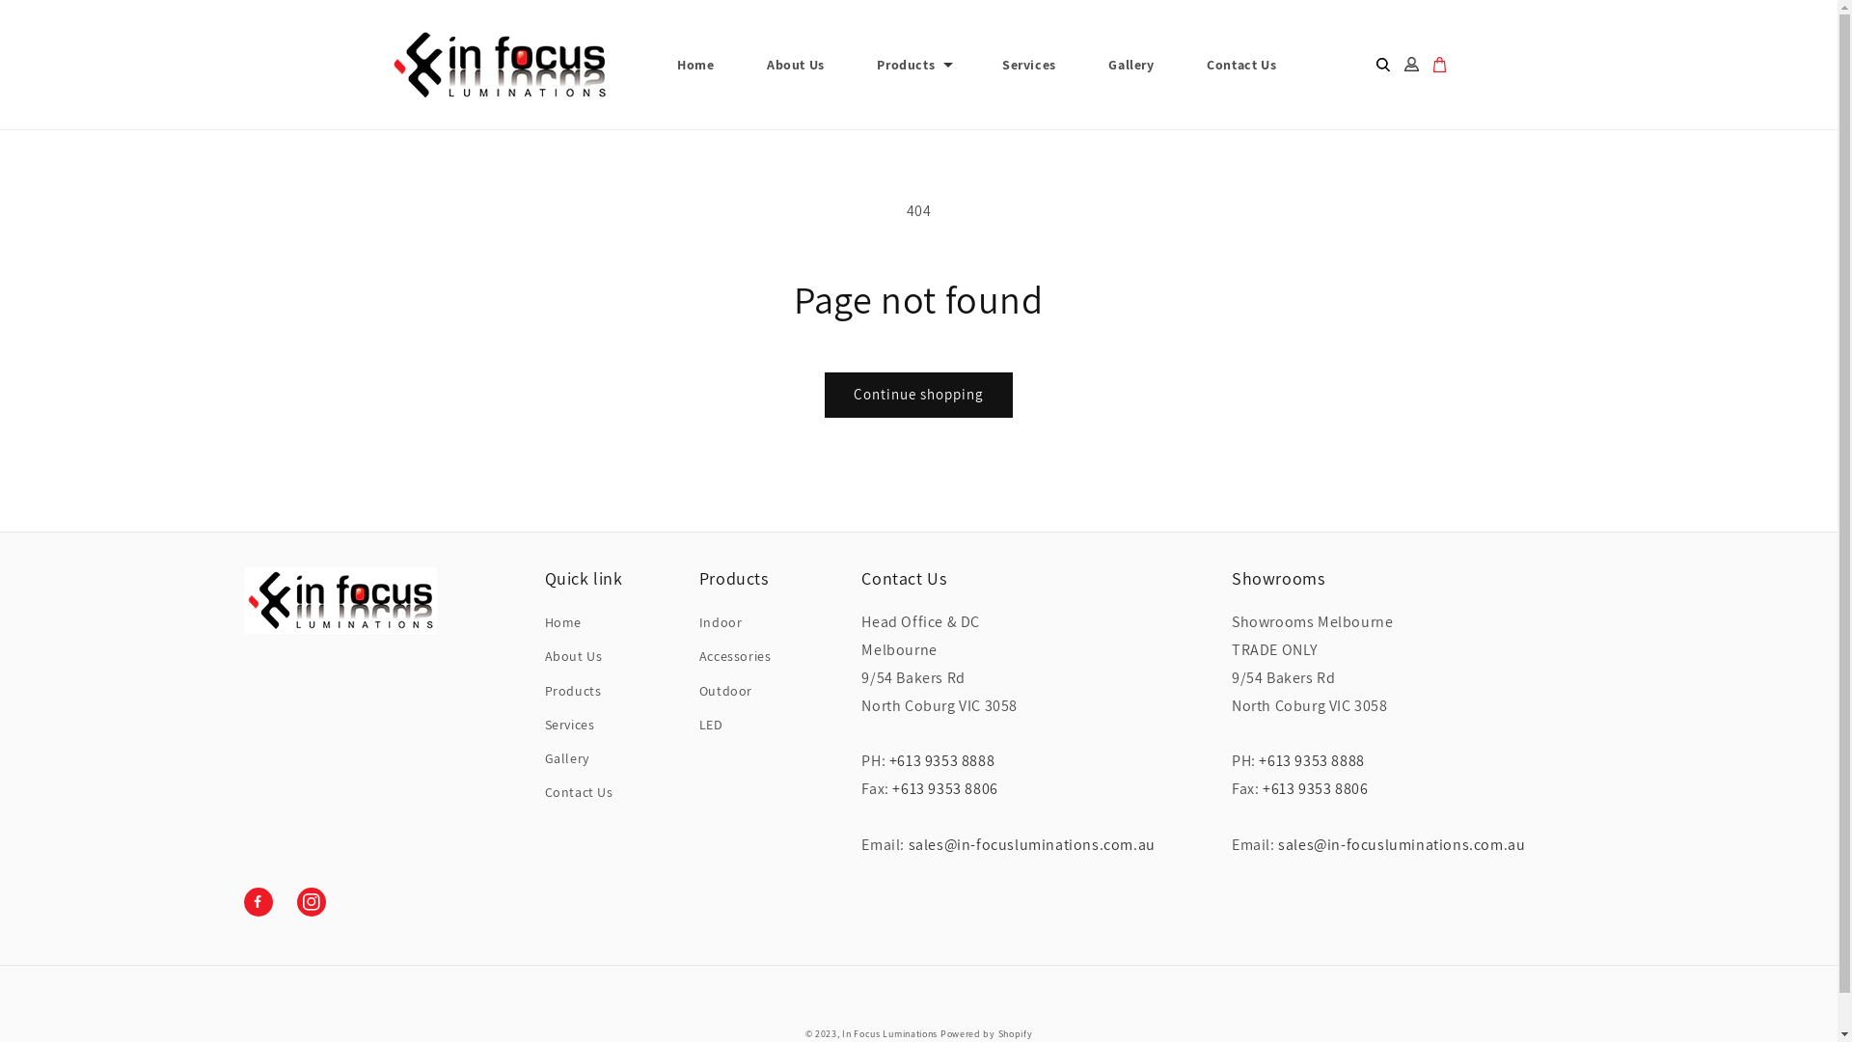  What do you see at coordinates (722, 625) in the screenshot?
I see `Indoor` at bounding box center [722, 625].